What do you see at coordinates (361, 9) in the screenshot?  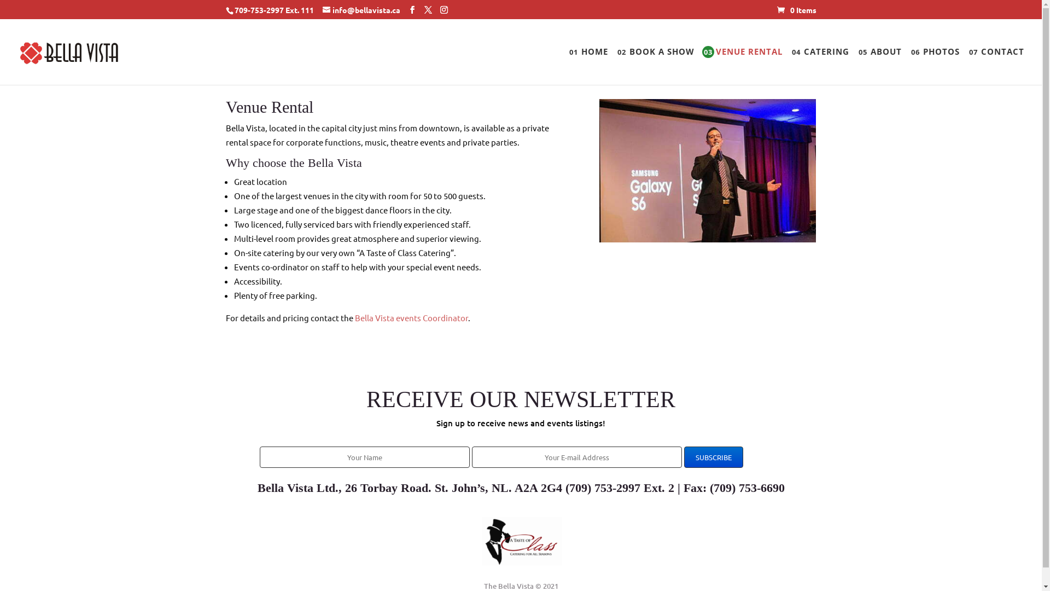 I see `info@bellavista.ca` at bounding box center [361, 9].